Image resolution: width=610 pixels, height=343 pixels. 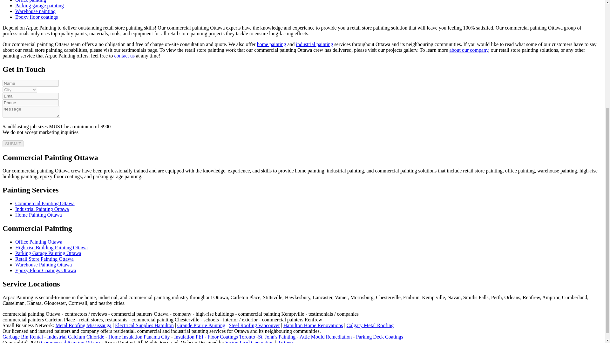 What do you see at coordinates (37, 17) in the screenshot?
I see `Epoxy floor coatings` at bounding box center [37, 17].